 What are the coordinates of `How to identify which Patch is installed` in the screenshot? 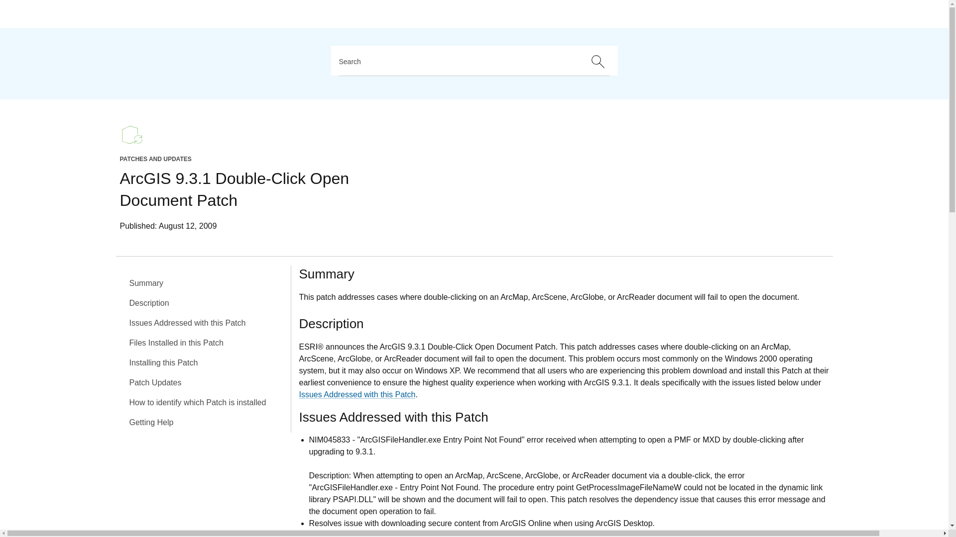 It's located at (207, 403).